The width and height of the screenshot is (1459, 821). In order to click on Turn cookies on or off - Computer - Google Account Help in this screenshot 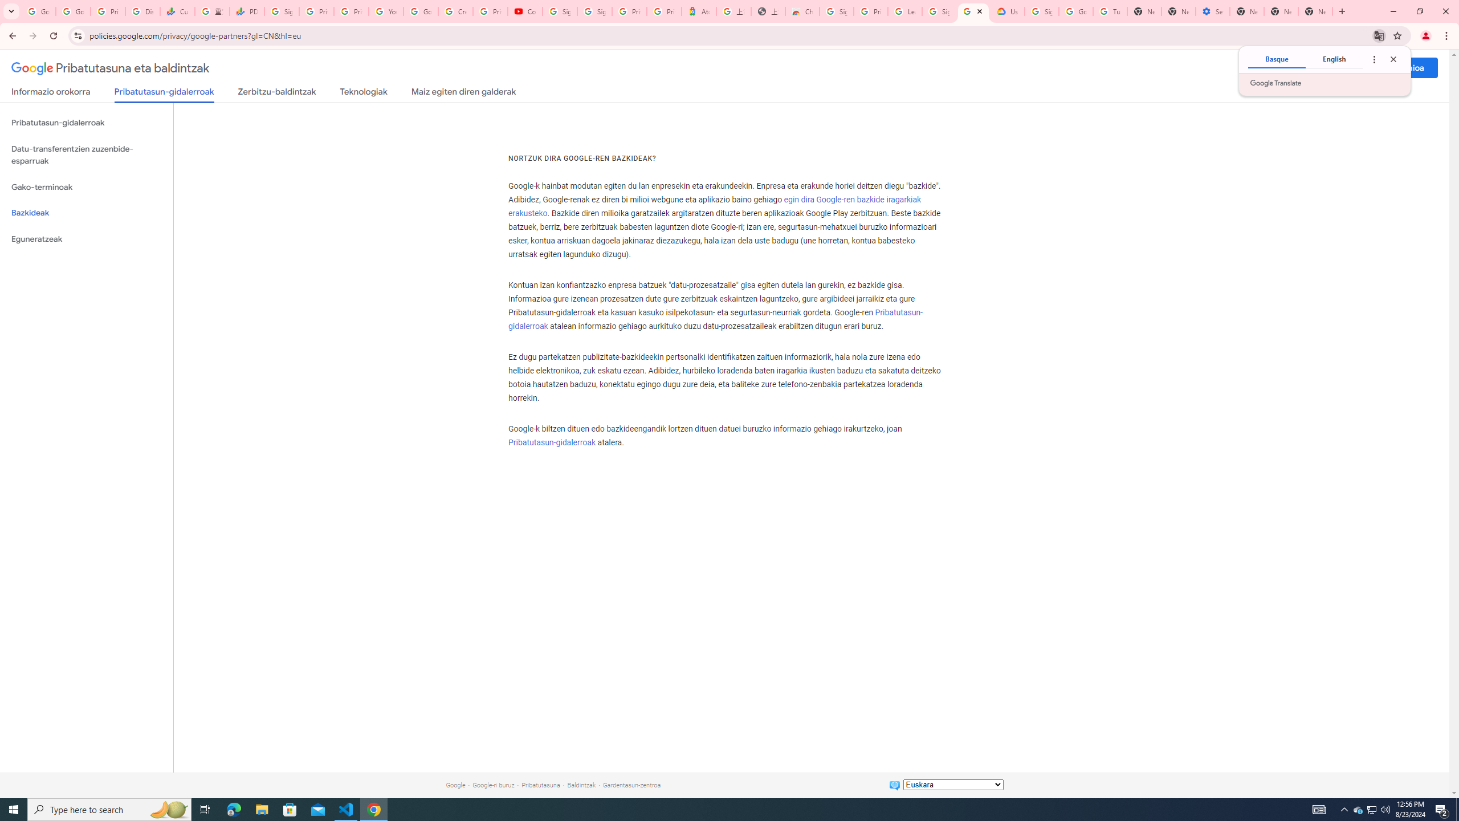, I will do `click(1110, 11)`.